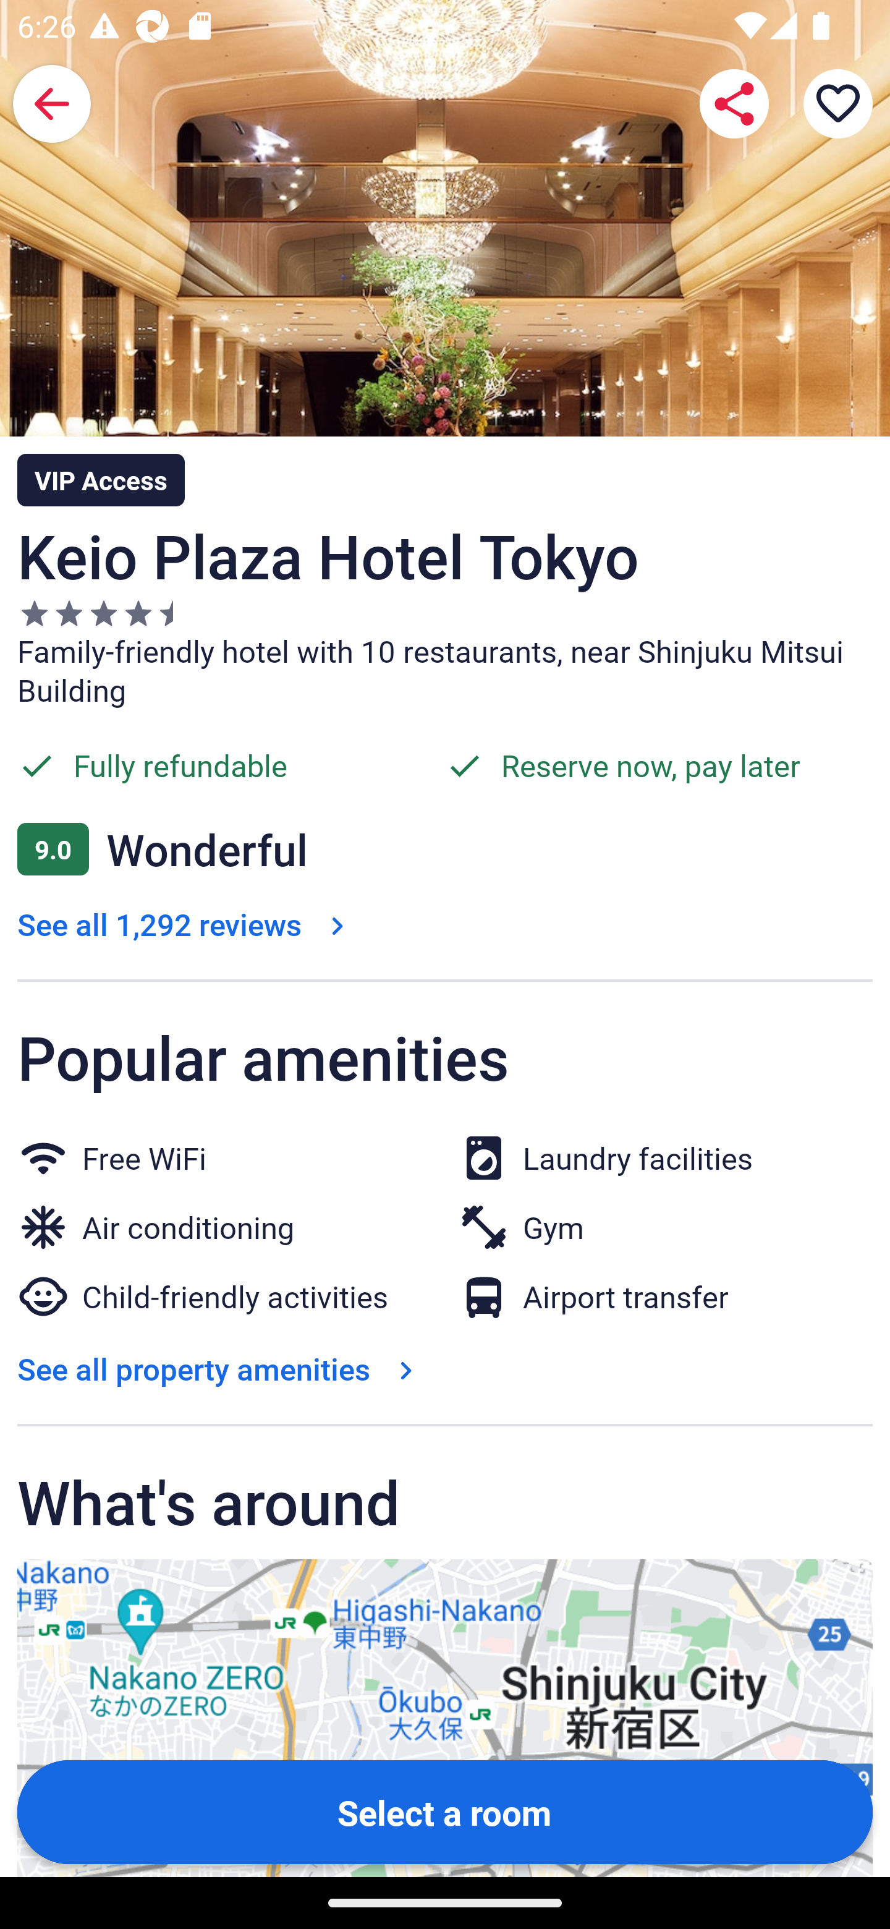 The width and height of the screenshot is (890, 1929). Describe the element at coordinates (52, 104) in the screenshot. I see `Back` at that location.